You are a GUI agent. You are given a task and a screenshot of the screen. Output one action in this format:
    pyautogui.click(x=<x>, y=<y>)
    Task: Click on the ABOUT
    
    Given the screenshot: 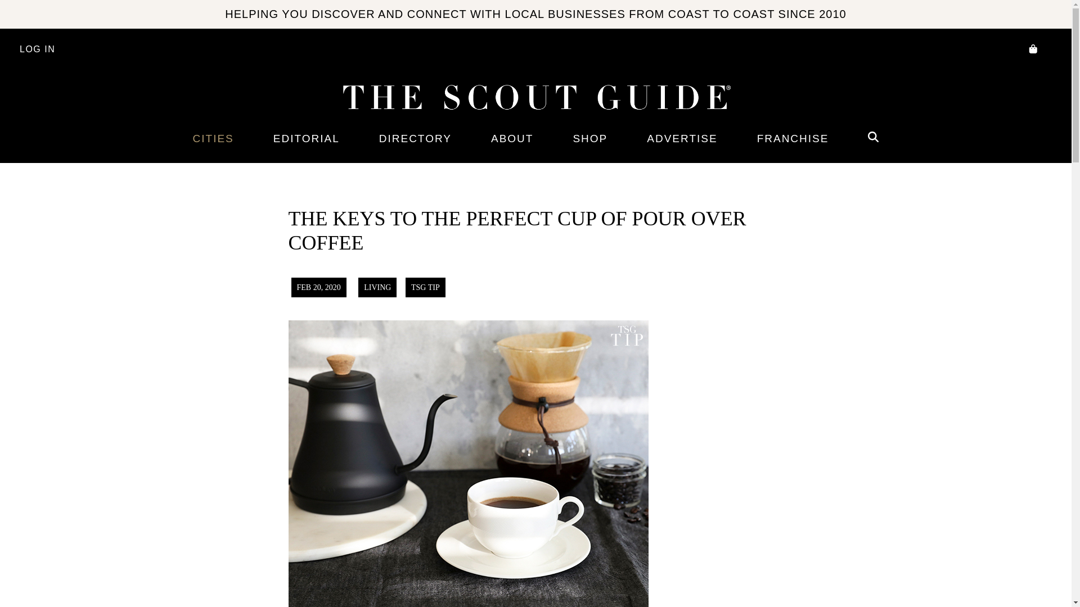 What is the action you would take?
    pyautogui.click(x=512, y=138)
    